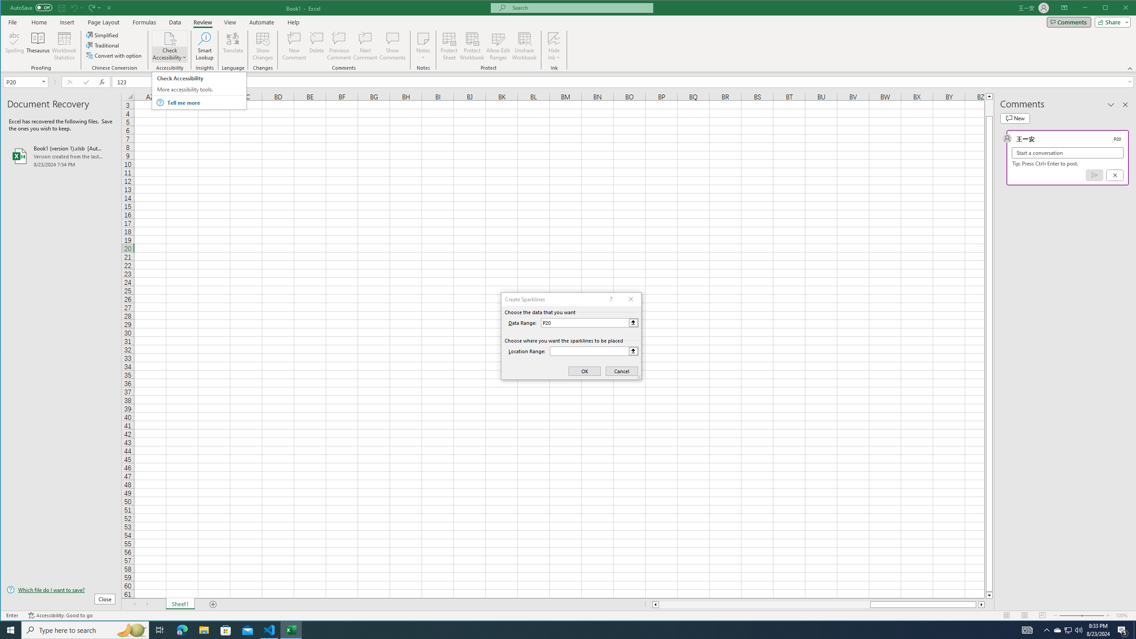 This screenshot has width=1136, height=639. What do you see at coordinates (262, 46) in the screenshot?
I see `Show Changes` at bounding box center [262, 46].